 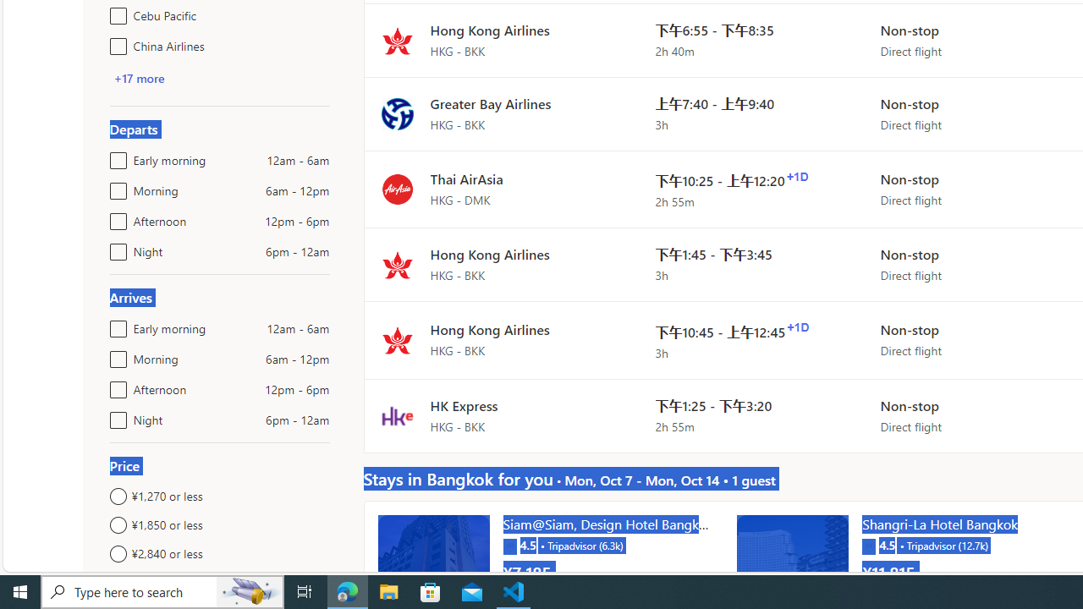 What do you see at coordinates (868, 545) in the screenshot?
I see `Tripadvisor` at bounding box center [868, 545].